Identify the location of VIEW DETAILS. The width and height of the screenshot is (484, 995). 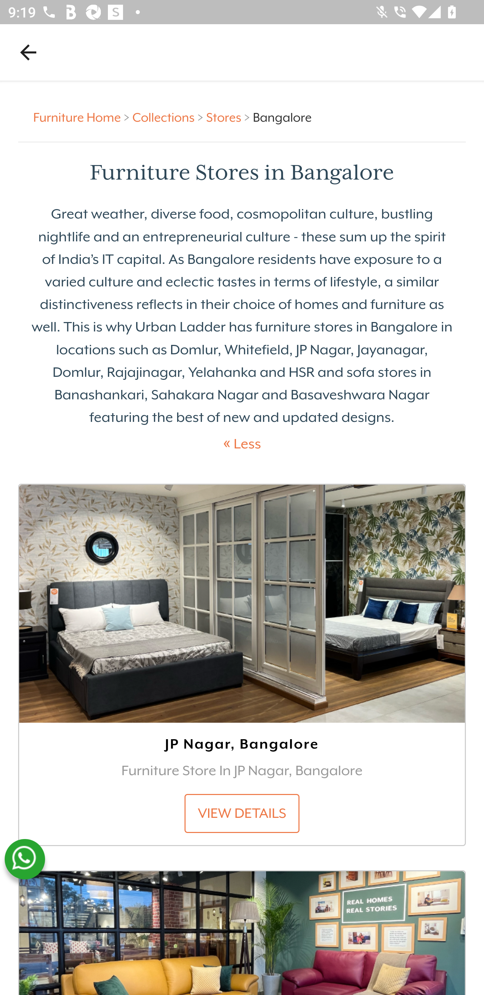
(242, 813).